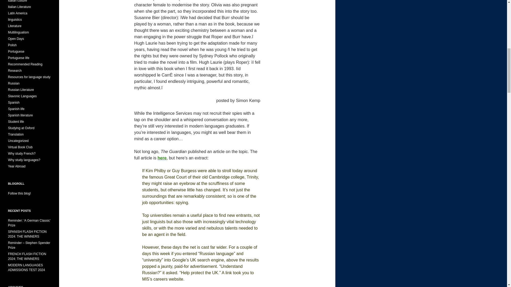 The width and height of the screenshot is (511, 287). What do you see at coordinates (19, 193) in the screenshot?
I see `Receive an email alert for new posts on the blog ` at bounding box center [19, 193].